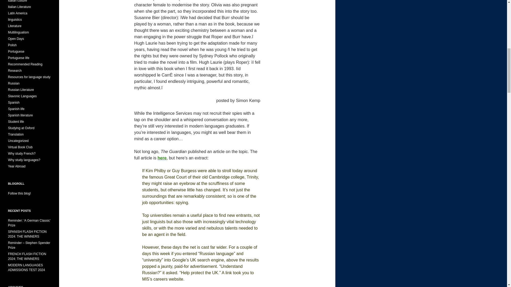 The width and height of the screenshot is (511, 287). What do you see at coordinates (19, 193) in the screenshot?
I see `Receive an email alert for new posts on the blog ` at bounding box center [19, 193].